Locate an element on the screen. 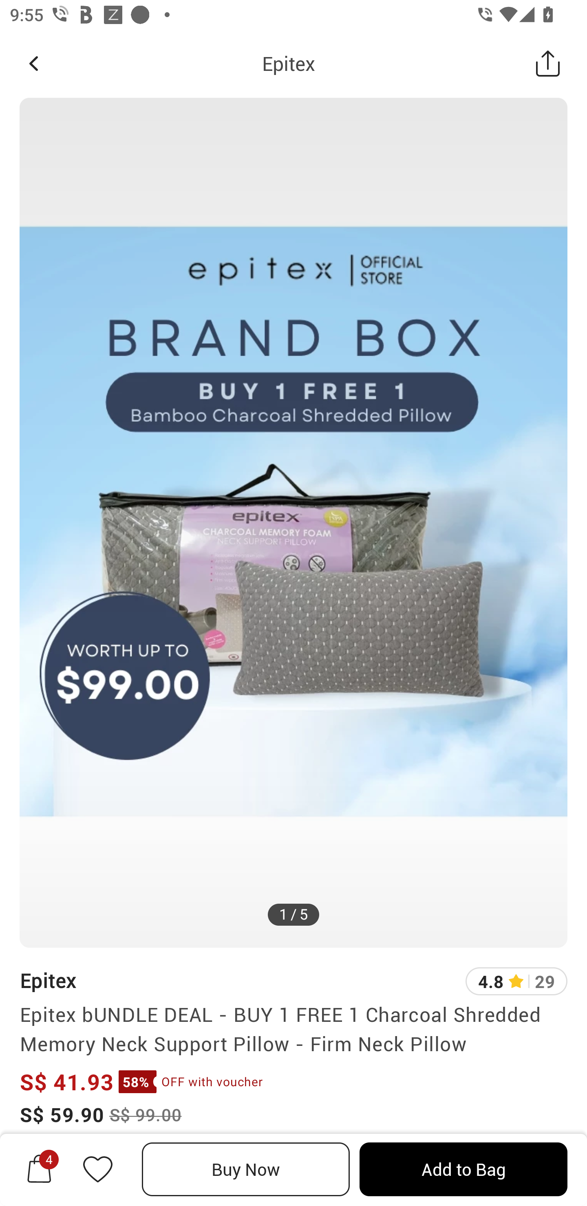  4 is located at coordinates (39, 1169).